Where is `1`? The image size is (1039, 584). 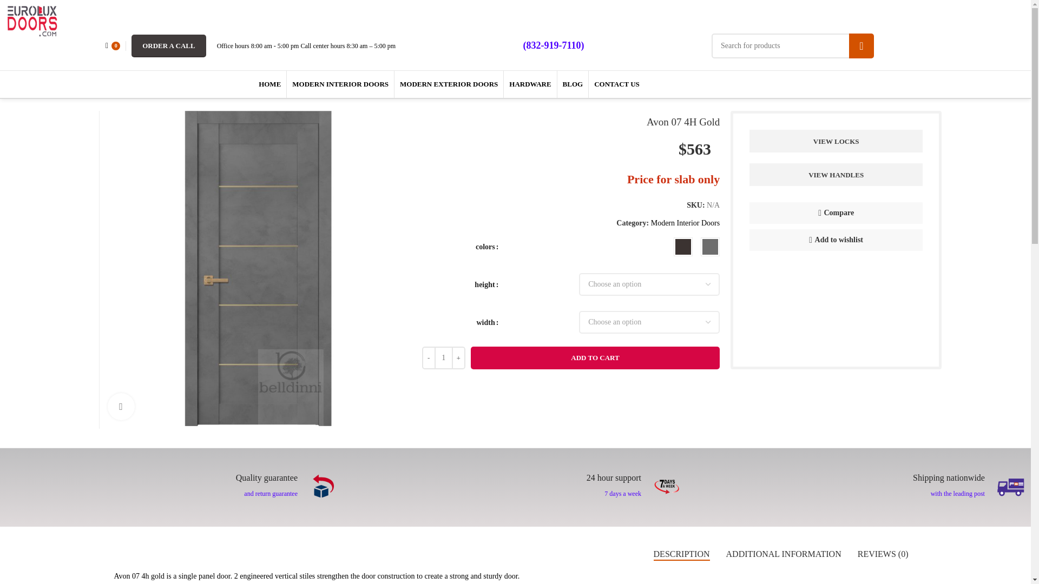
1 is located at coordinates (1010, 487).